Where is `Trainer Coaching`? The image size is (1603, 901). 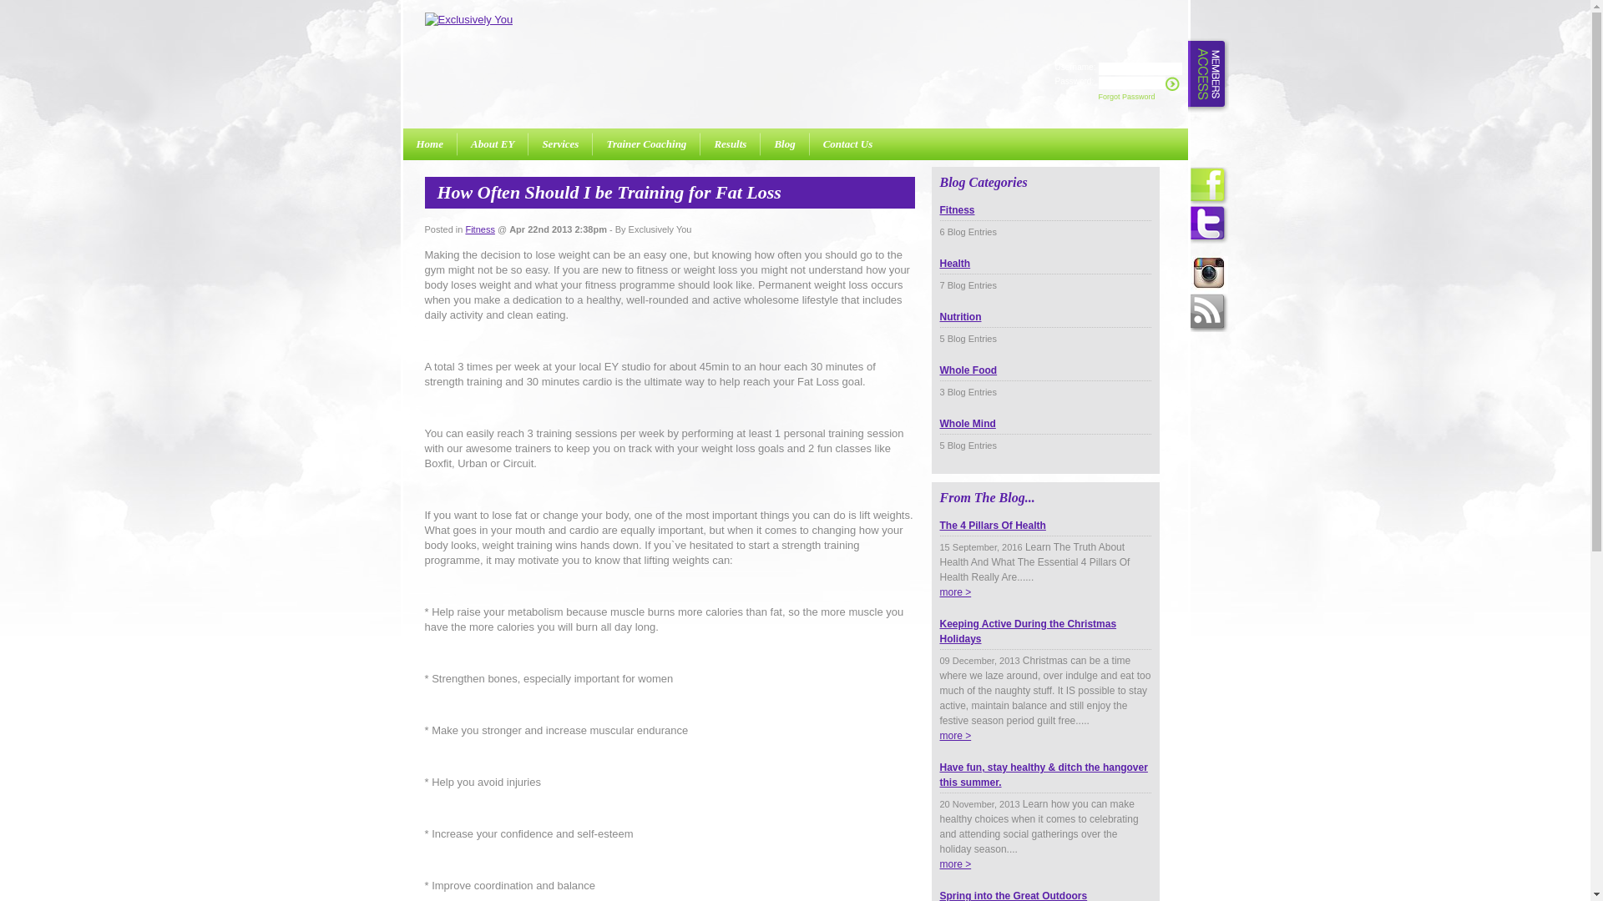
Trainer Coaching is located at coordinates (646, 148).